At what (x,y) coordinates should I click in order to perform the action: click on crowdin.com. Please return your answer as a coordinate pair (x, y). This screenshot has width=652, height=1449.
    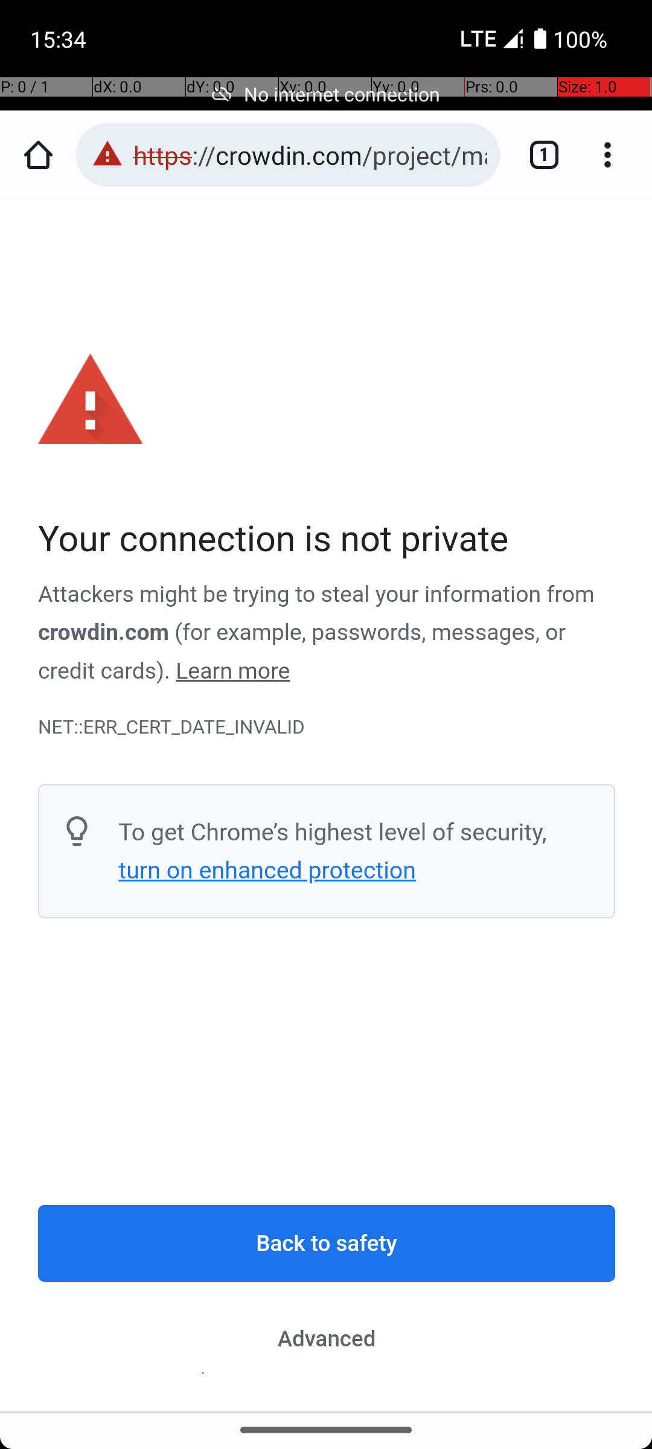
    Looking at the image, I should click on (104, 633).